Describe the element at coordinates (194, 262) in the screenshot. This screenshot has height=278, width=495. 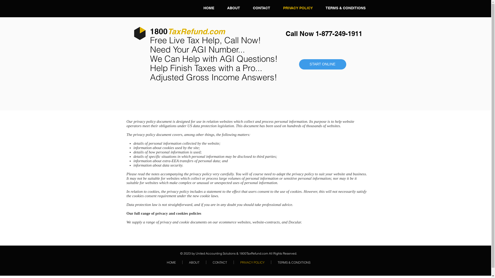
I see `ABOUT` at that location.